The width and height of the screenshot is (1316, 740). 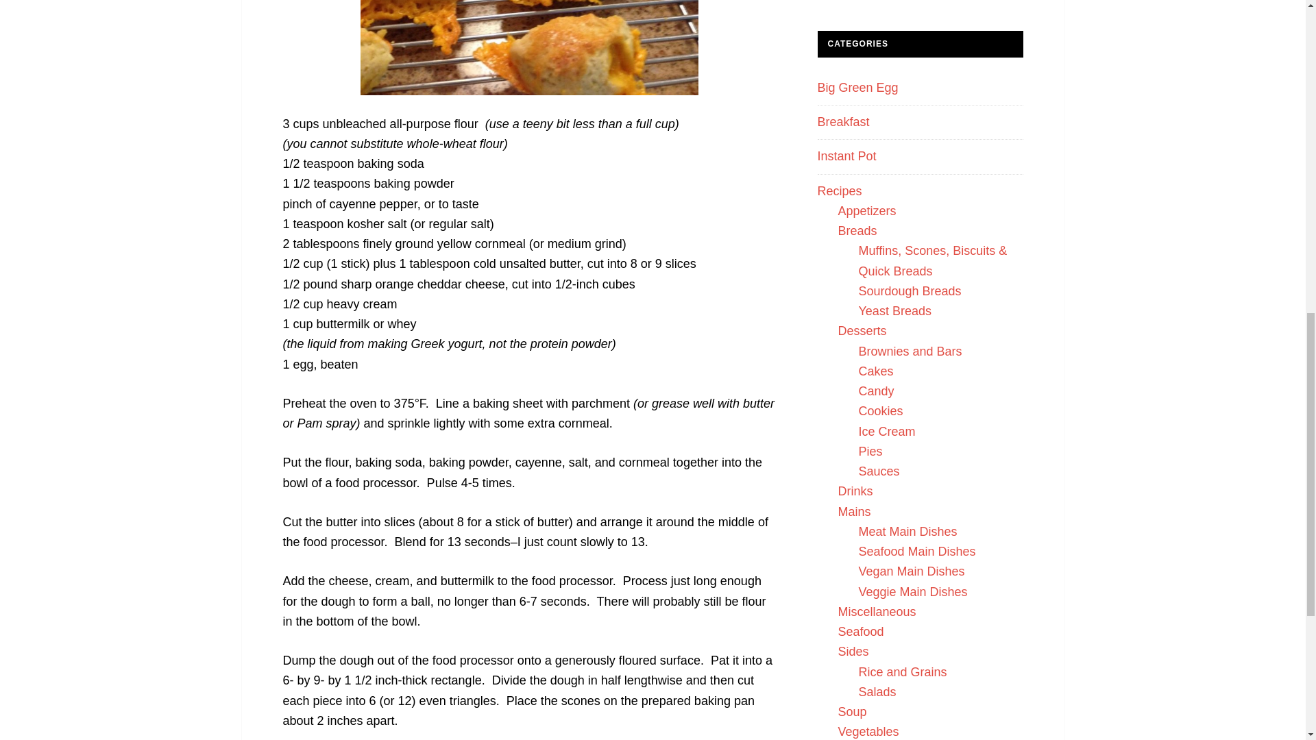 I want to click on Rice and Grains, so click(x=902, y=671).